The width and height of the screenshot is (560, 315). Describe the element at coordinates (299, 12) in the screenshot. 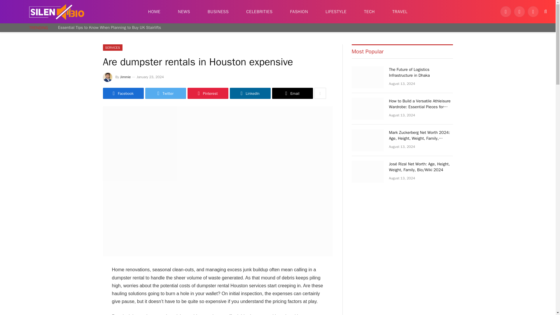

I see `FASHION` at that location.